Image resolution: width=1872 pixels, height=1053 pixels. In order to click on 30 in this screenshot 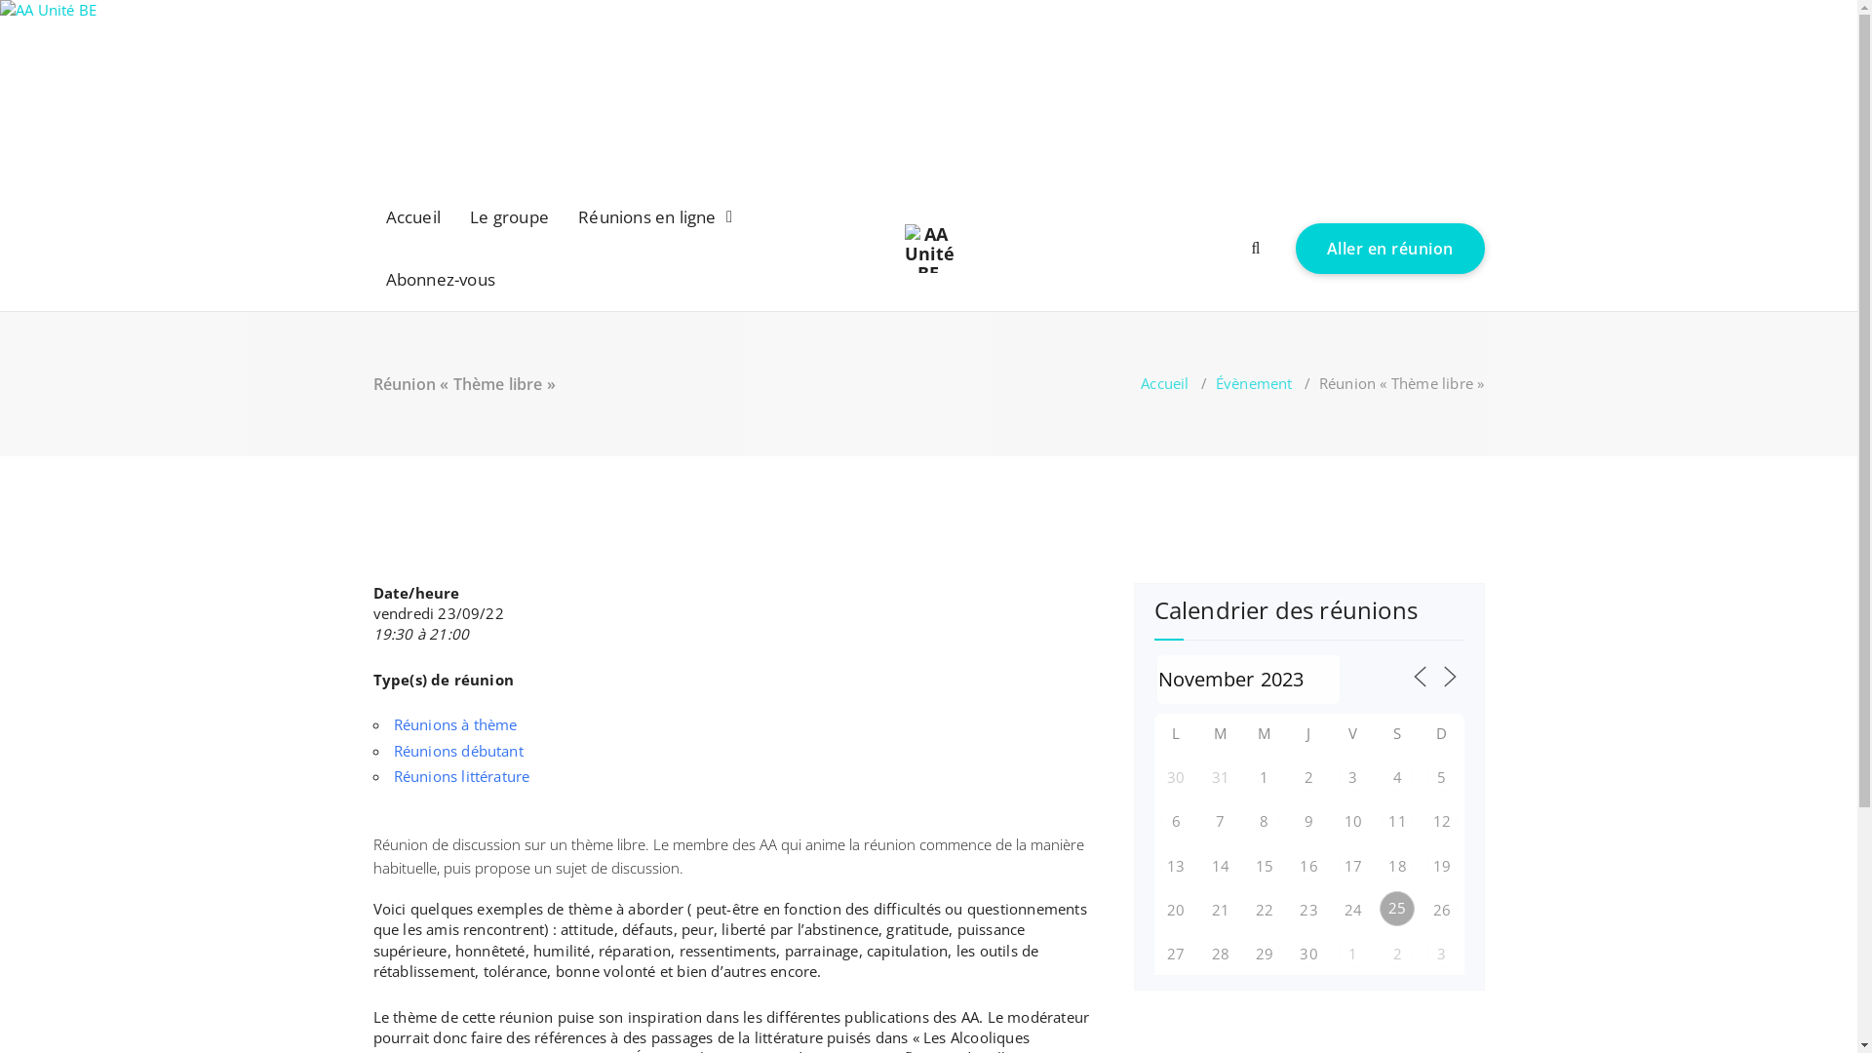, I will do `click(1308, 953)`.